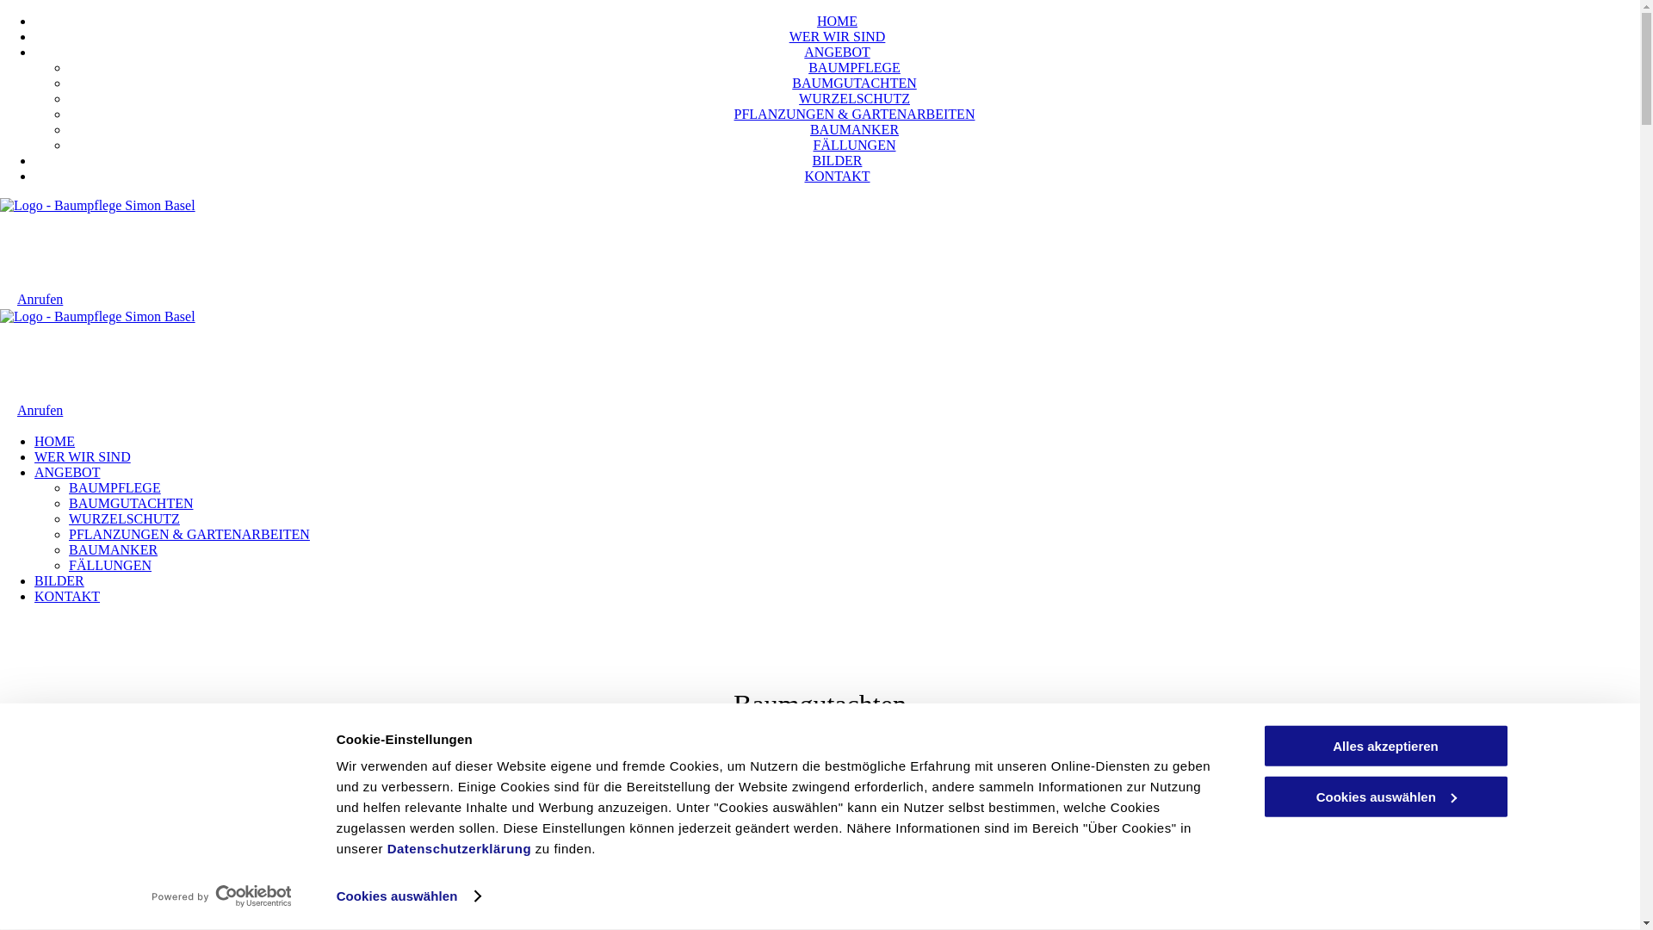  Describe the element at coordinates (31, 300) in the screenshot. I see `Anrufen` at that location.